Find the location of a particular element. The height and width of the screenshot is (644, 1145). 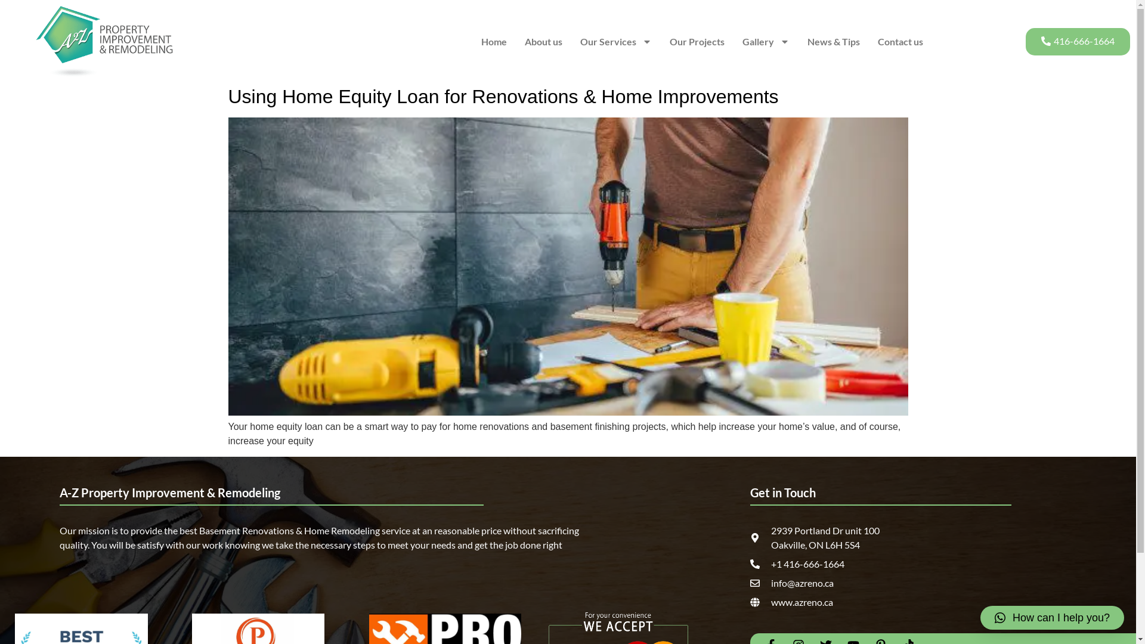

Our Services is located at coordinates (616, 42).